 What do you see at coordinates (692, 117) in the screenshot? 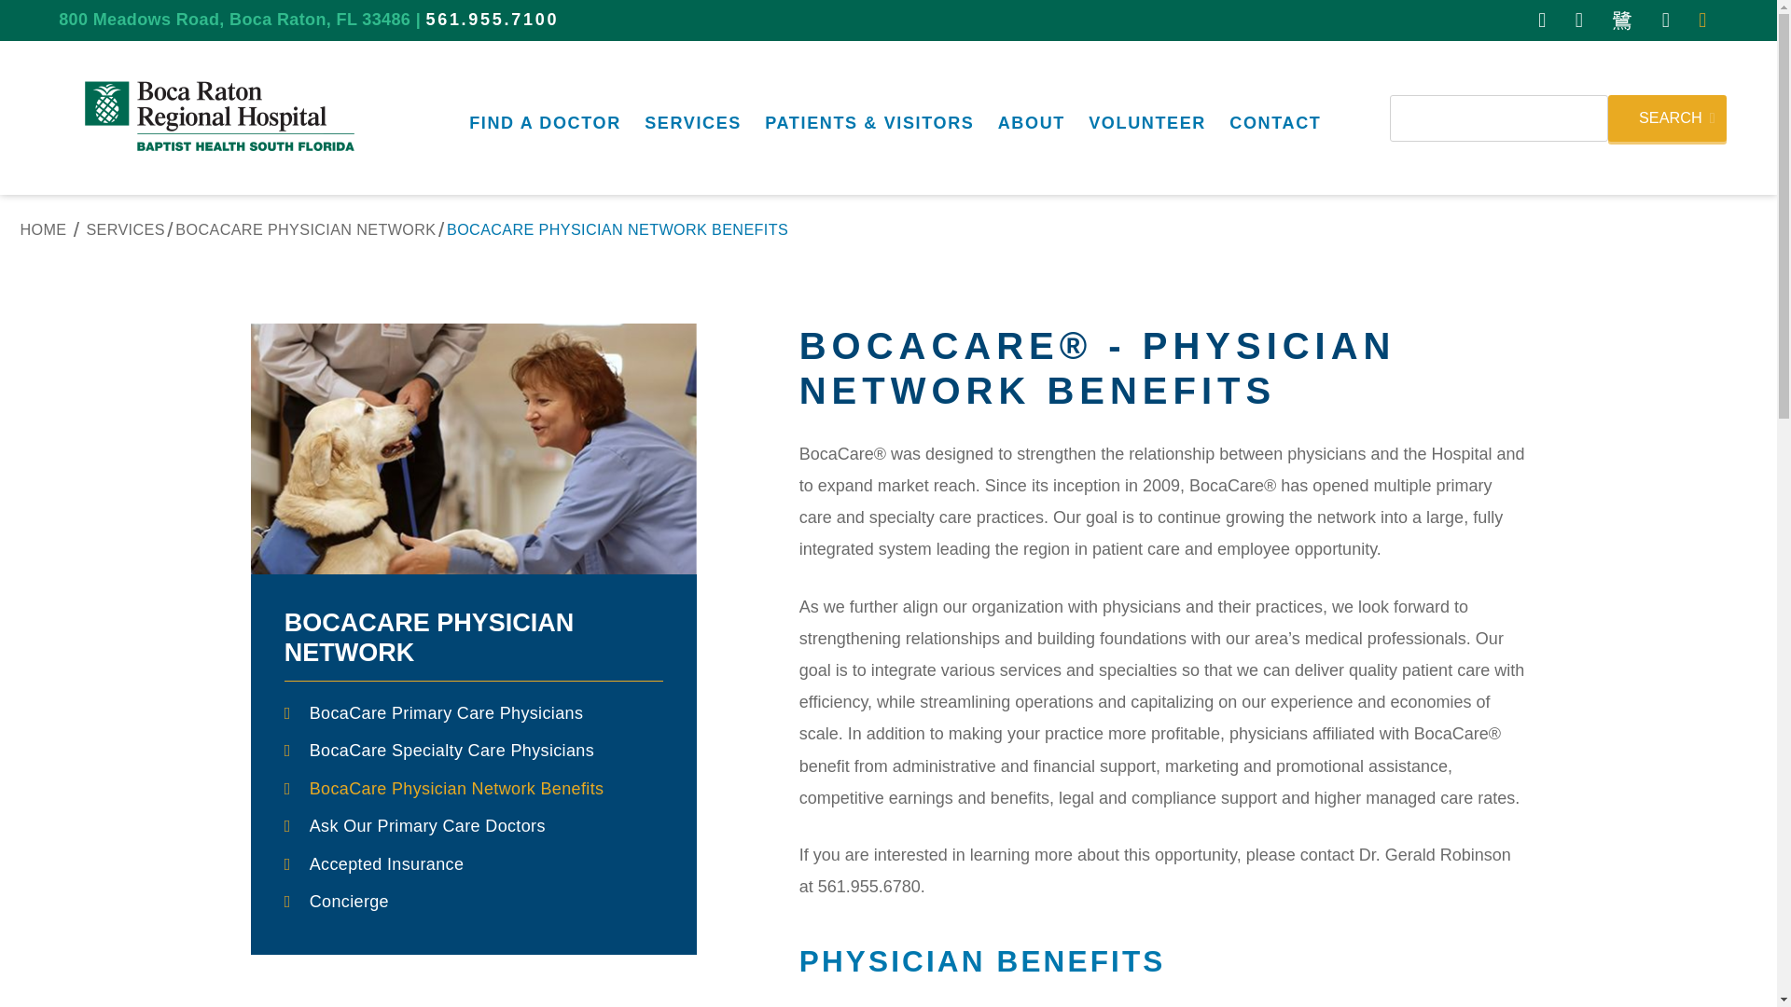
I see `SERVICES` at bounding box center [692, 117].